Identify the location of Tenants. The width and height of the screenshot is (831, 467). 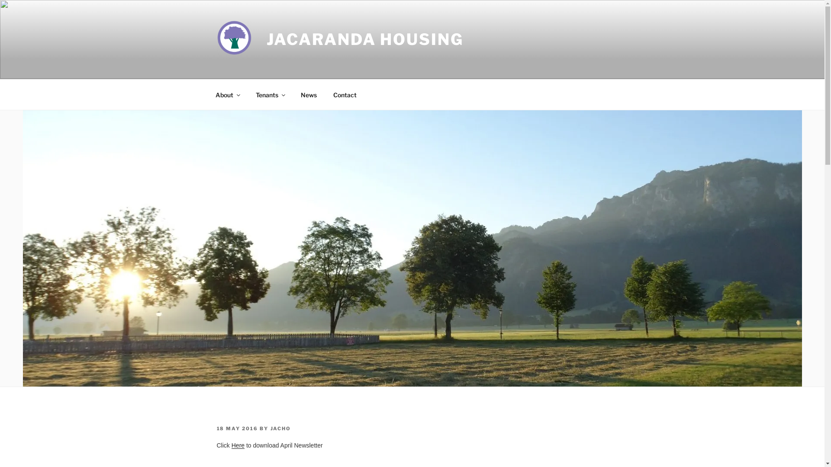
(270, 94).